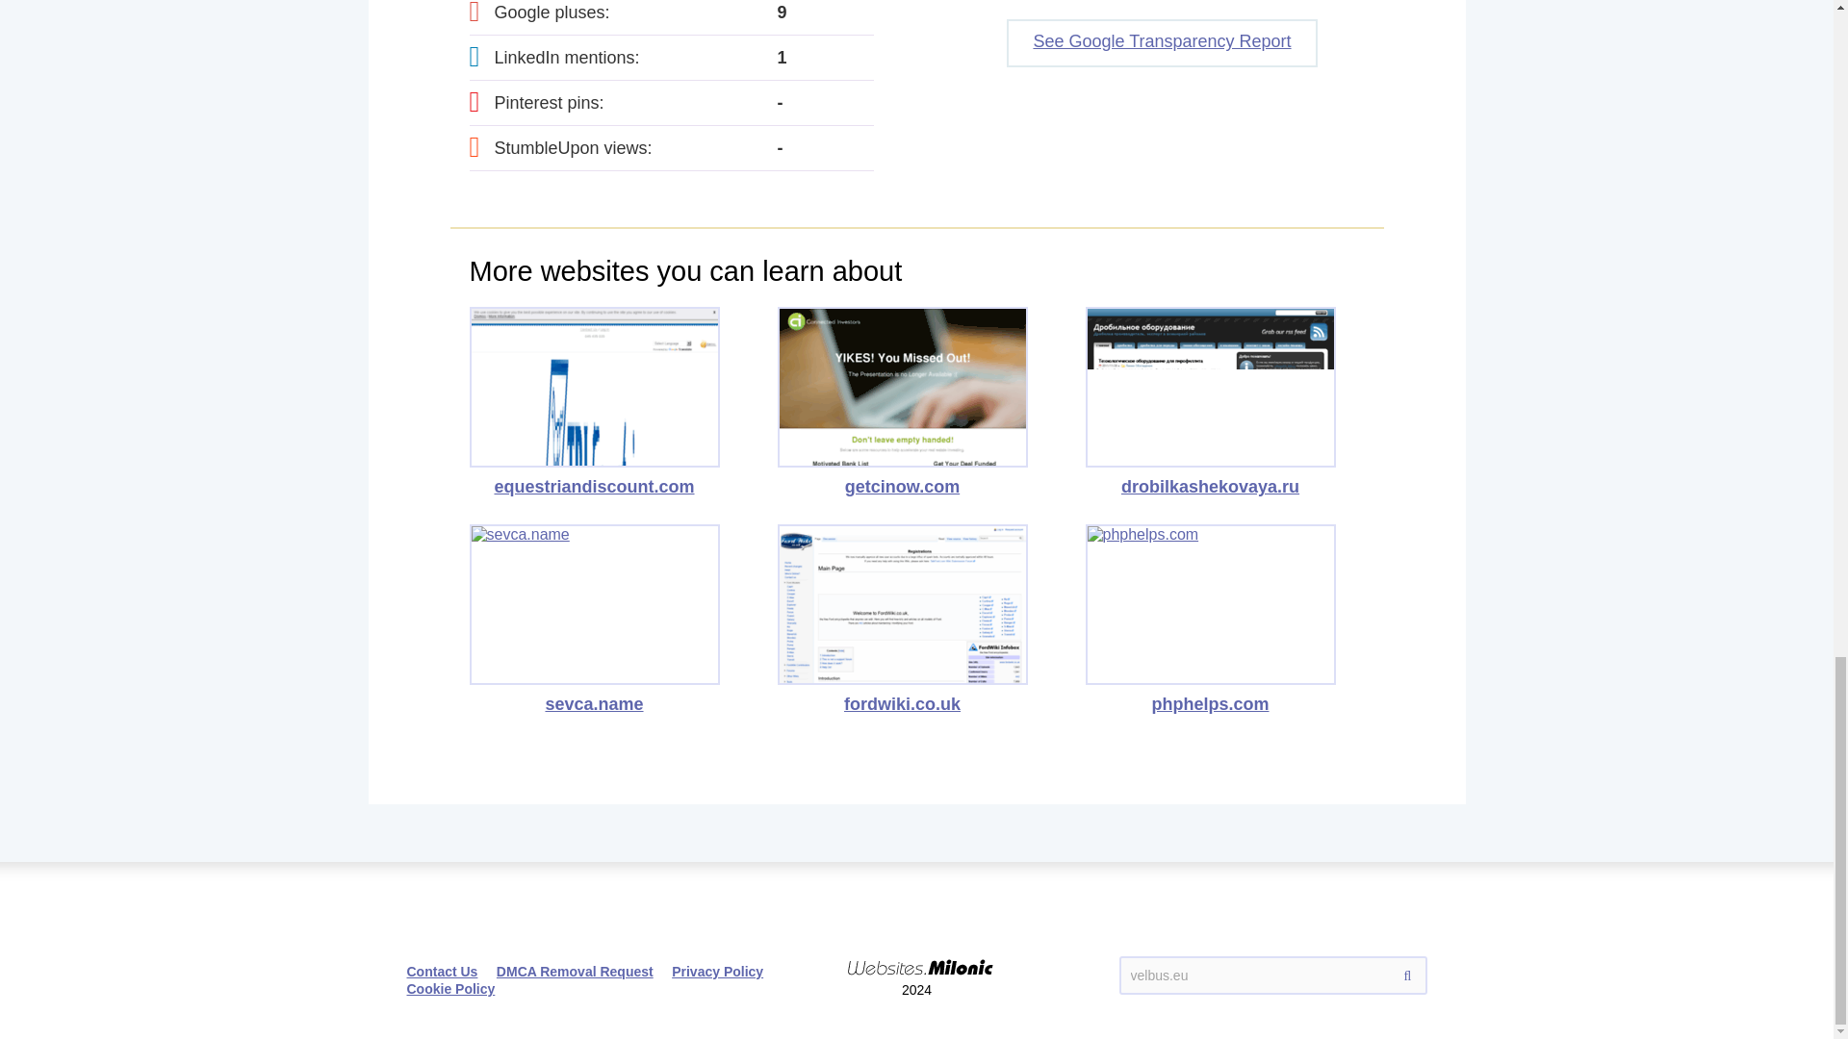  I want to click on getcinow.com, so click(903, 402).